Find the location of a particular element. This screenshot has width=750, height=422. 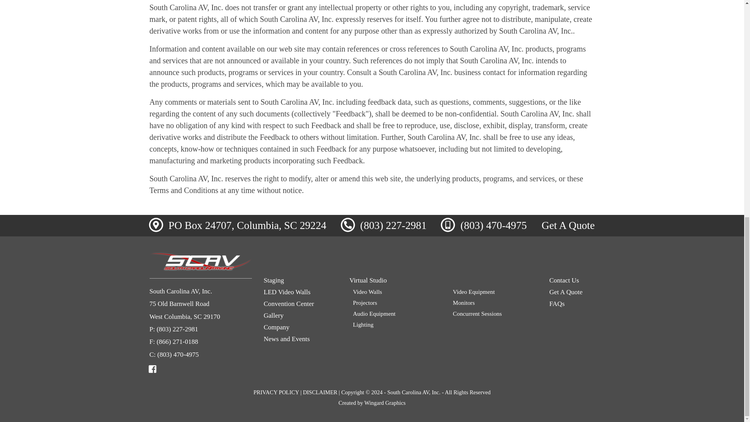

Video Walls is located at coordinates (395, 291).